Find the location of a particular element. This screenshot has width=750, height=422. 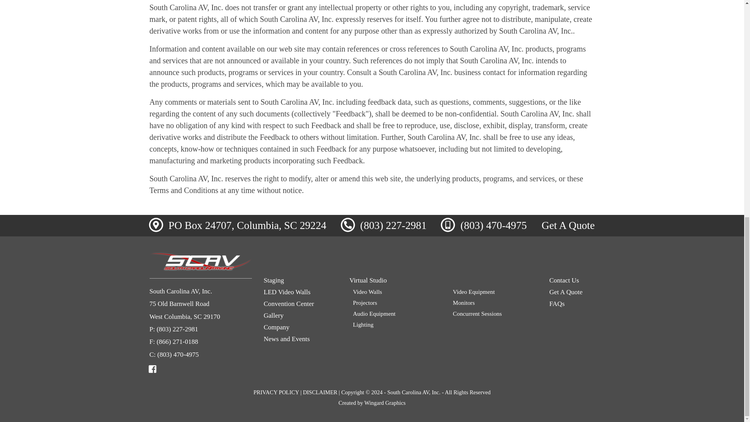

Video Walls is located at coordinates (395, 291).